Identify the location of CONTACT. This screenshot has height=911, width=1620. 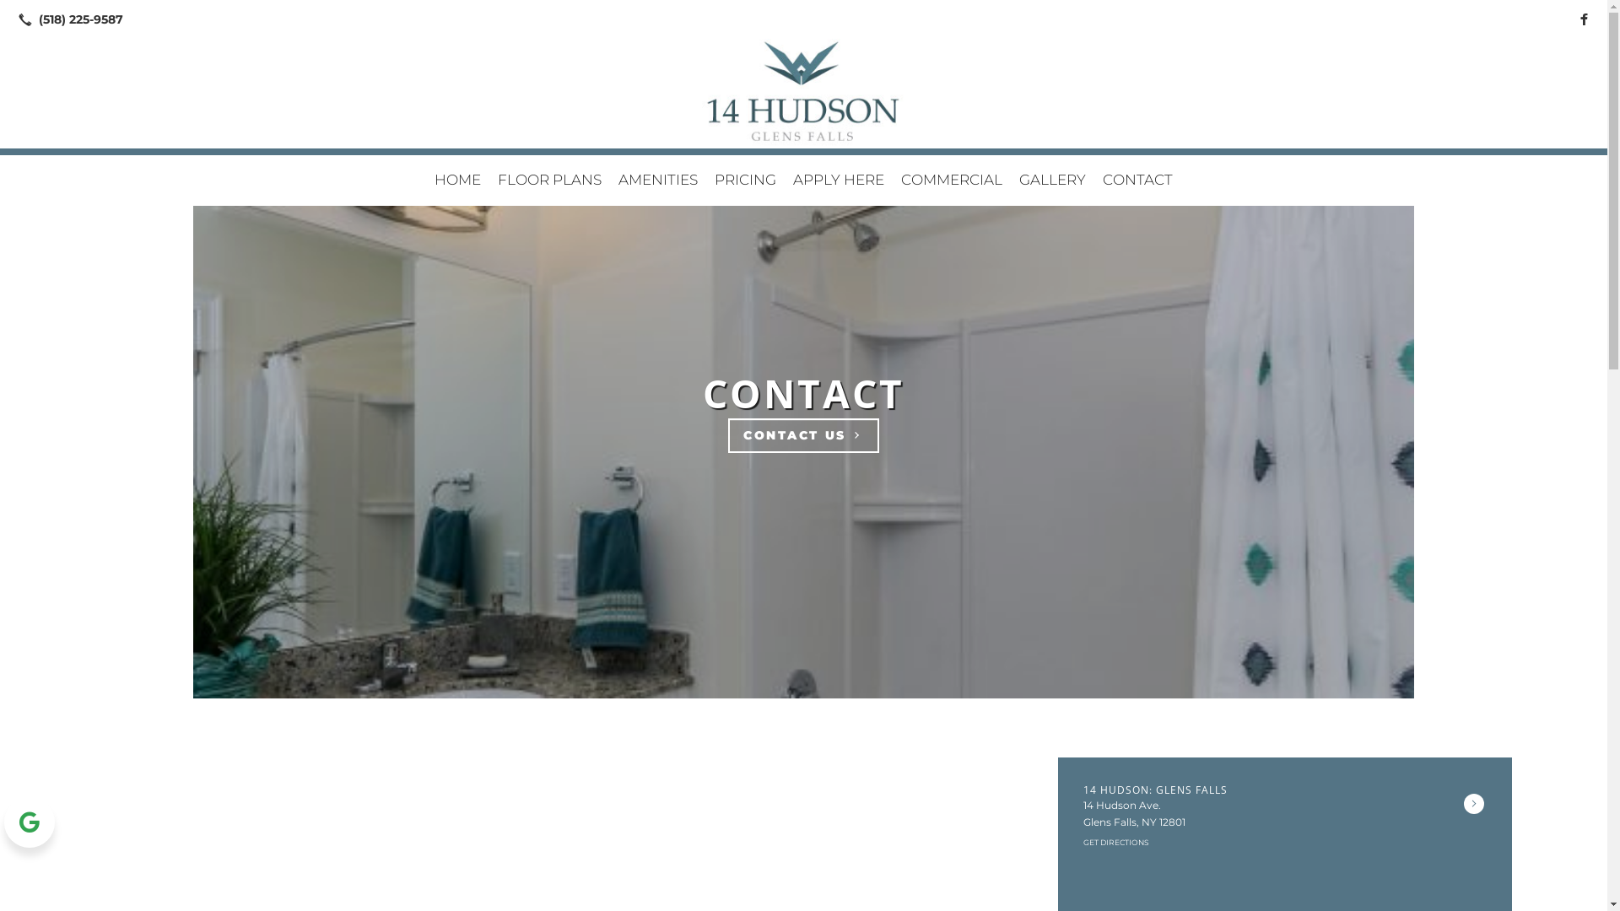
(1137, 181).